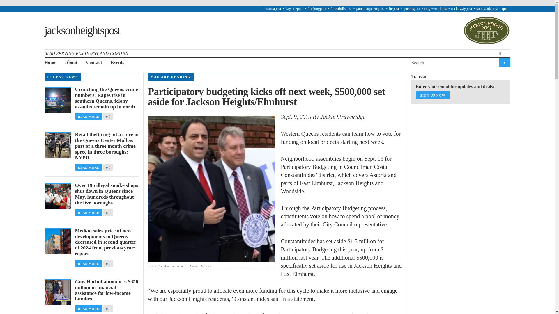 Image resolution: width=559 pixels, height=314 pixels. I want to click on sunnysidepost, so click(487, 8).